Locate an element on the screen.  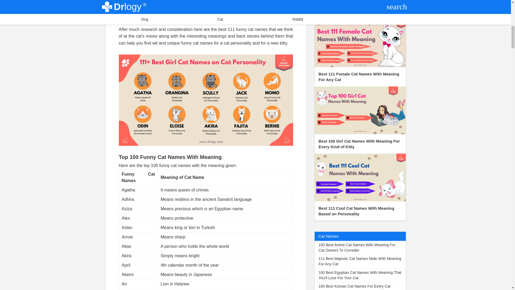
Best 100 Girl Cat Names With Meaning For Every Kind of Kitty is located at coordinates (360, 120).